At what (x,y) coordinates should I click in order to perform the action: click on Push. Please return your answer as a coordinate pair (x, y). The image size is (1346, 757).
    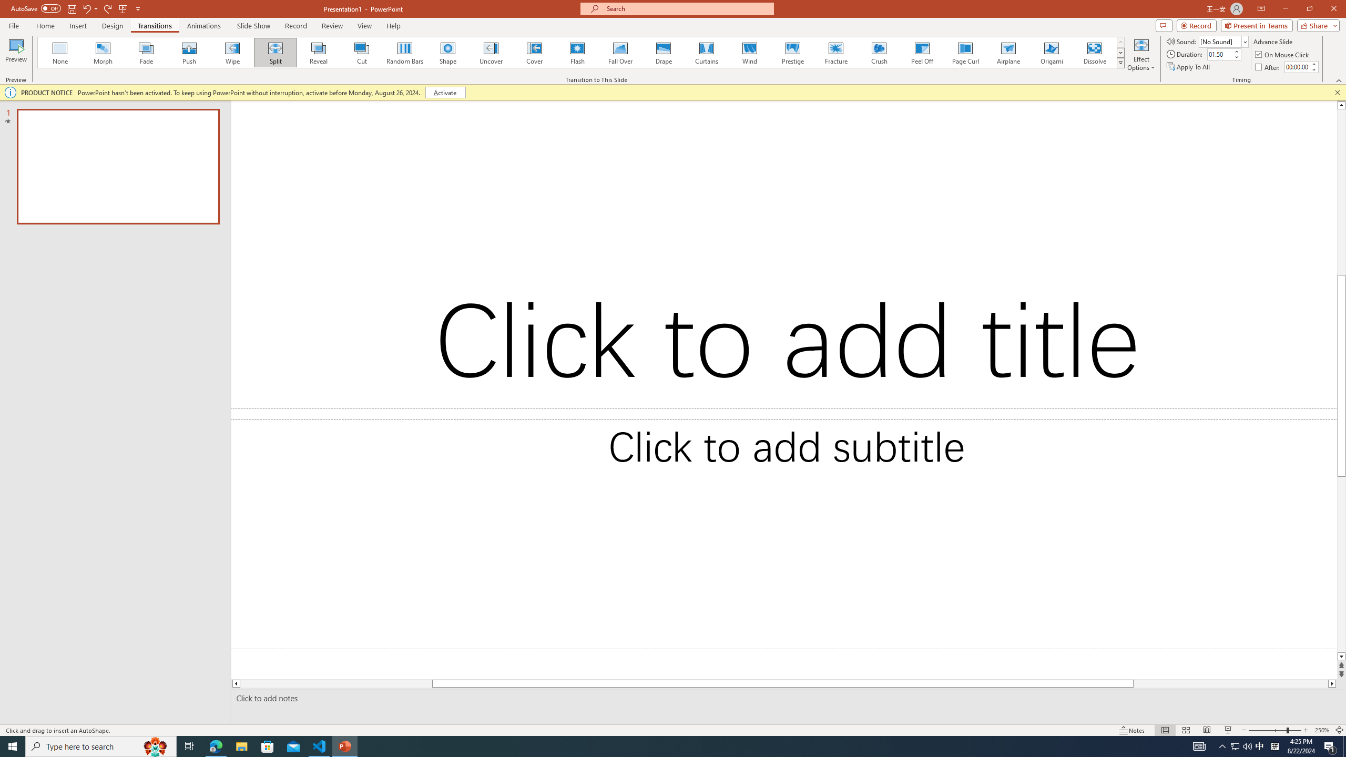
    Looking at the image, I should click on (189, 53).